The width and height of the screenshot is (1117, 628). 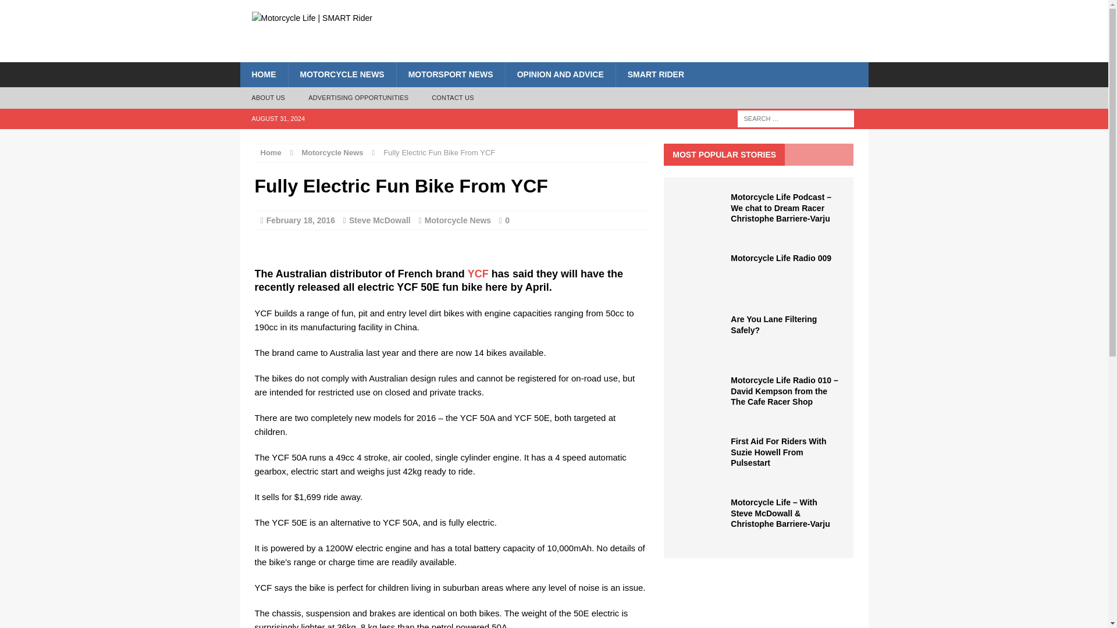 I want to click on YCF, so click(x=478, y=273).